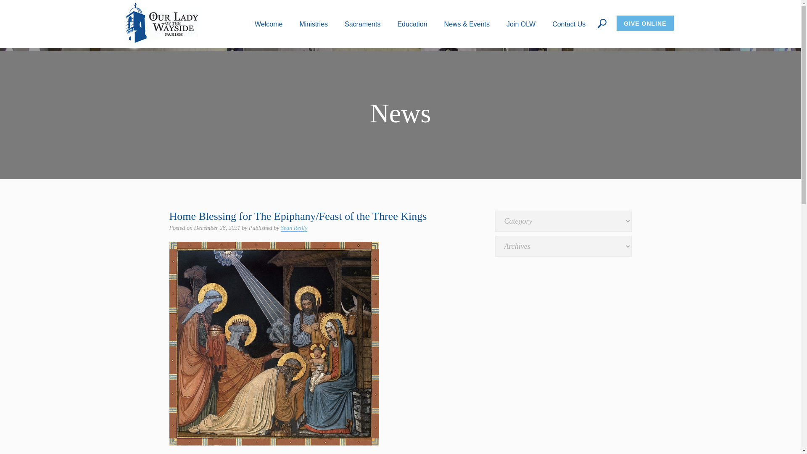 Image resolution: width=807 pixels, height=454 pixels. Describe the element at coordinates (521, 24) in the screenshot. I see `Join OLW` at that location.